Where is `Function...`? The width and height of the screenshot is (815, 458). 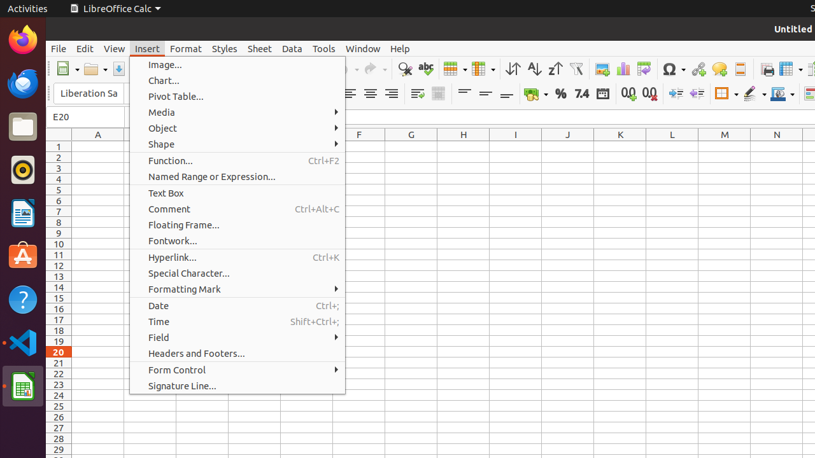 Function... is located at coordinates (237, 160).